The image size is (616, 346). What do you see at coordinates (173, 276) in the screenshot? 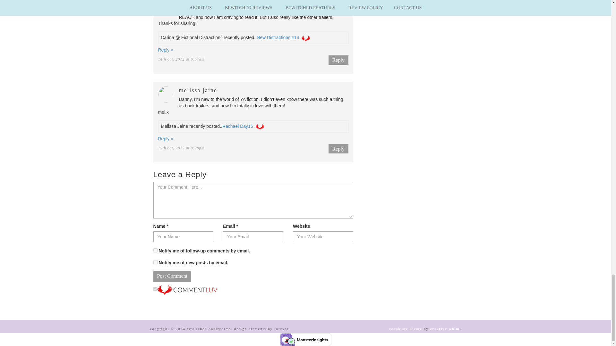
I see `Post Comment` at bounding box center [173, 276].